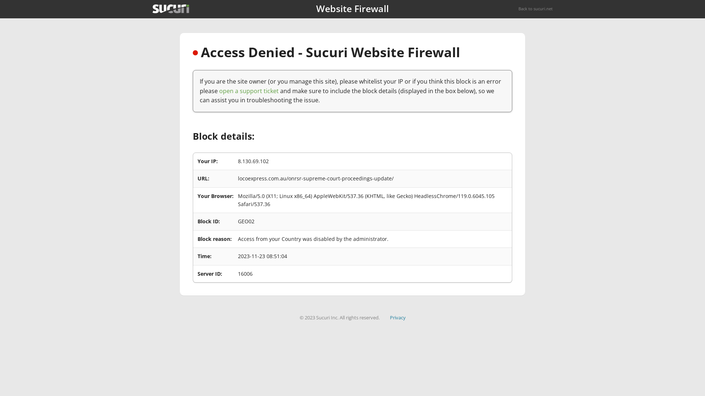  What do you see at coordinates (398, 318) in the screenshot?
I see `Privacy` at bounding box center [398, 318].